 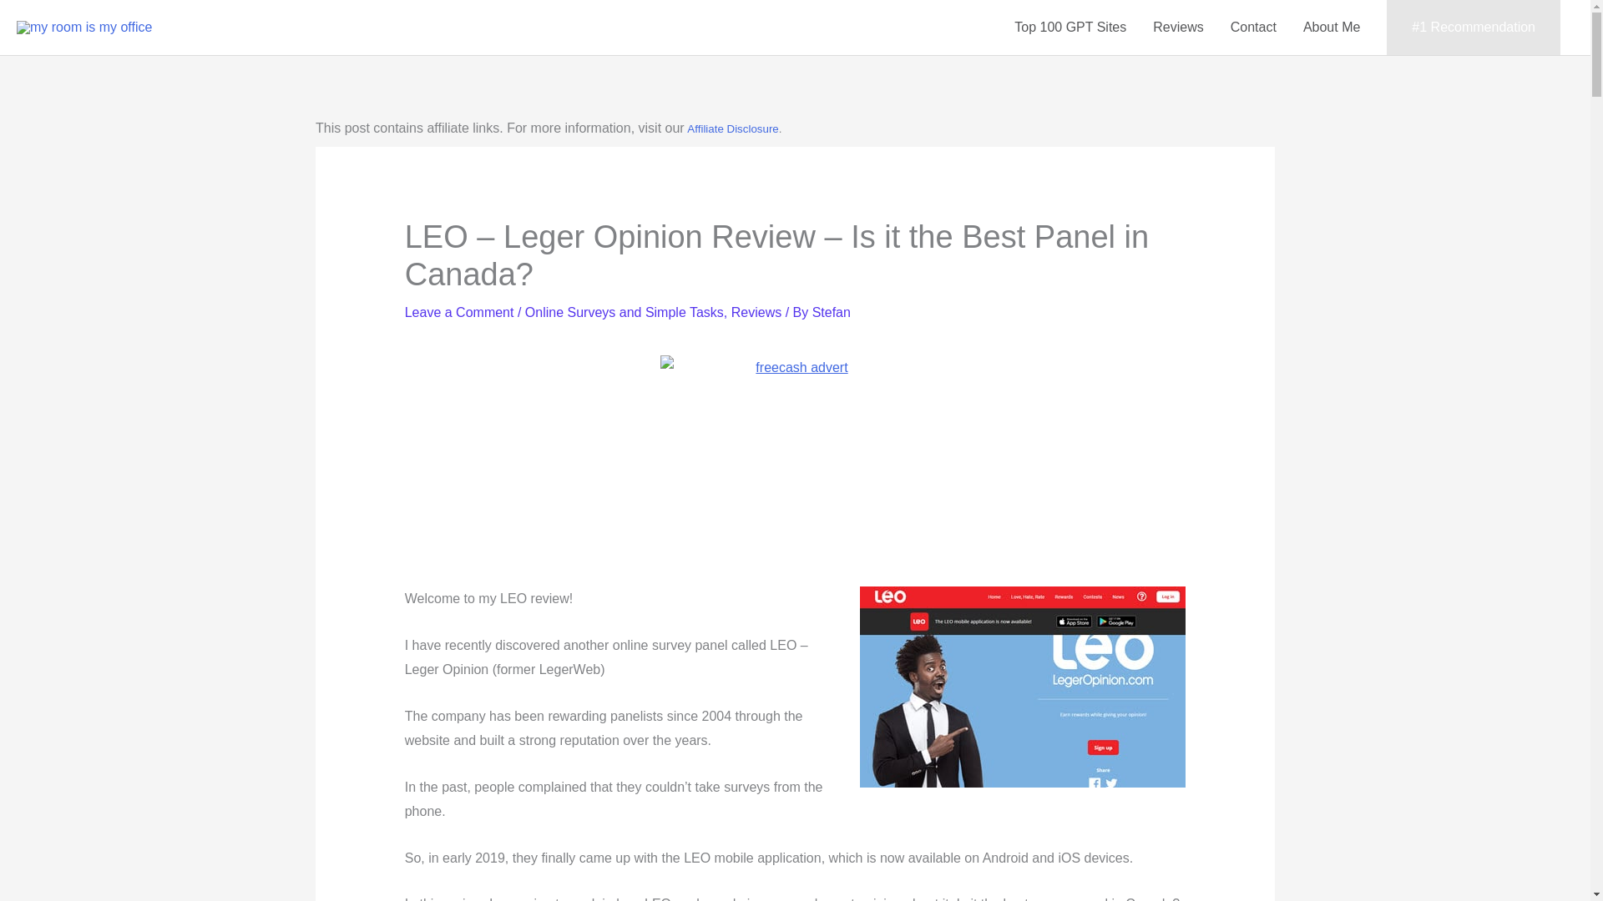 What do you see at coordinates (832, 312) in the screenshot?
I see `View all posts by Stefan` at bounding box center [832, 312].